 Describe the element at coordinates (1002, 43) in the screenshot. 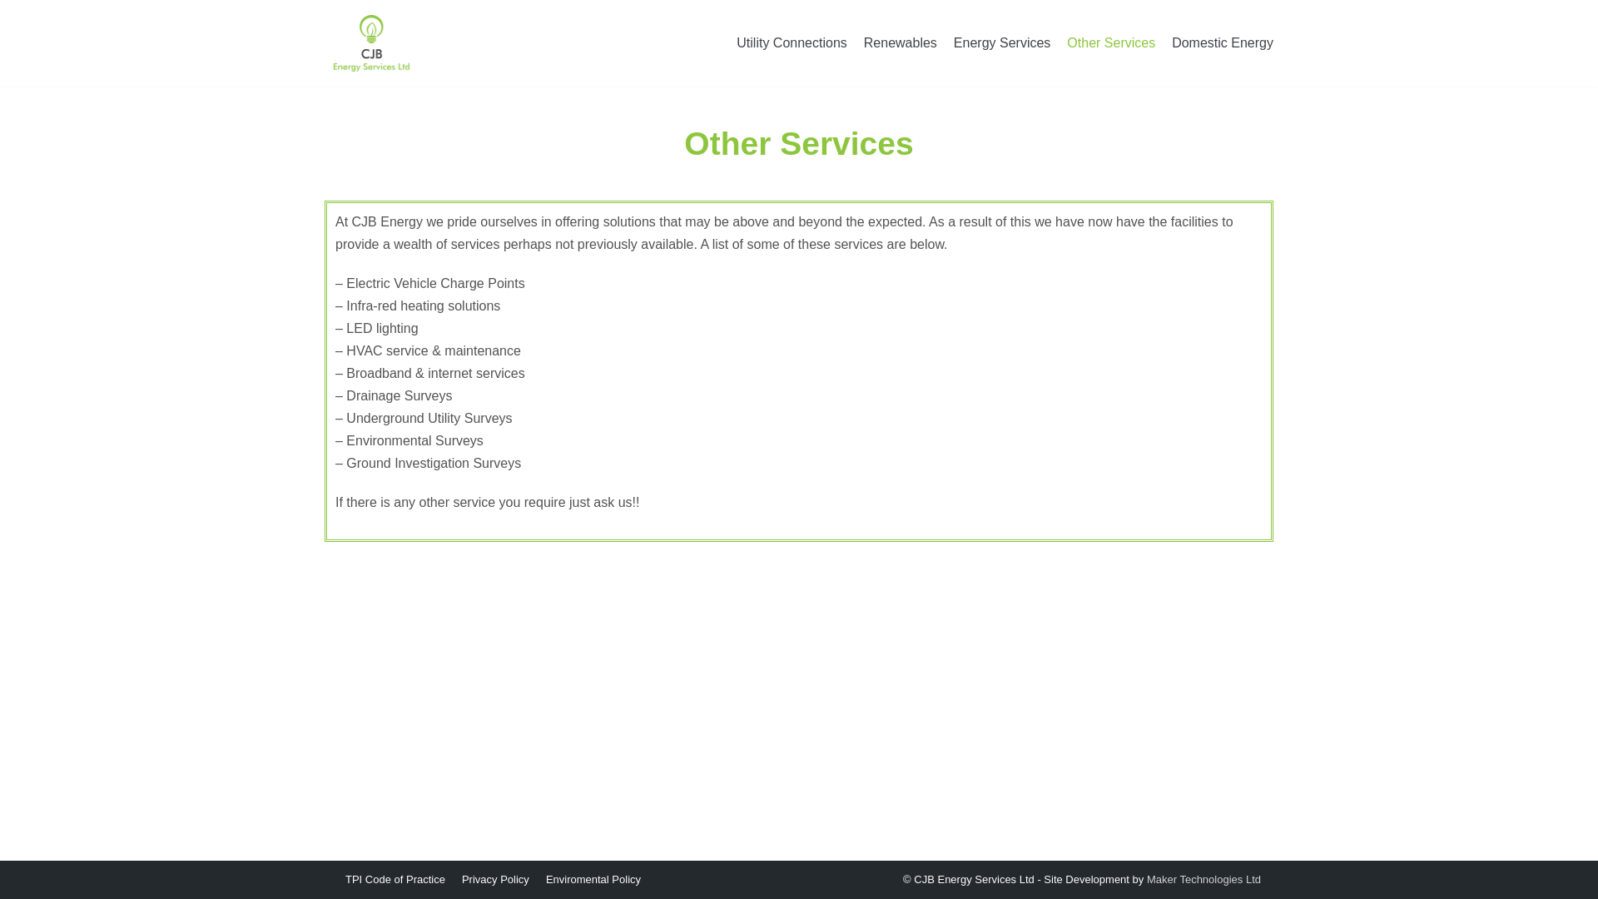

I see `Energy Services` at that location.